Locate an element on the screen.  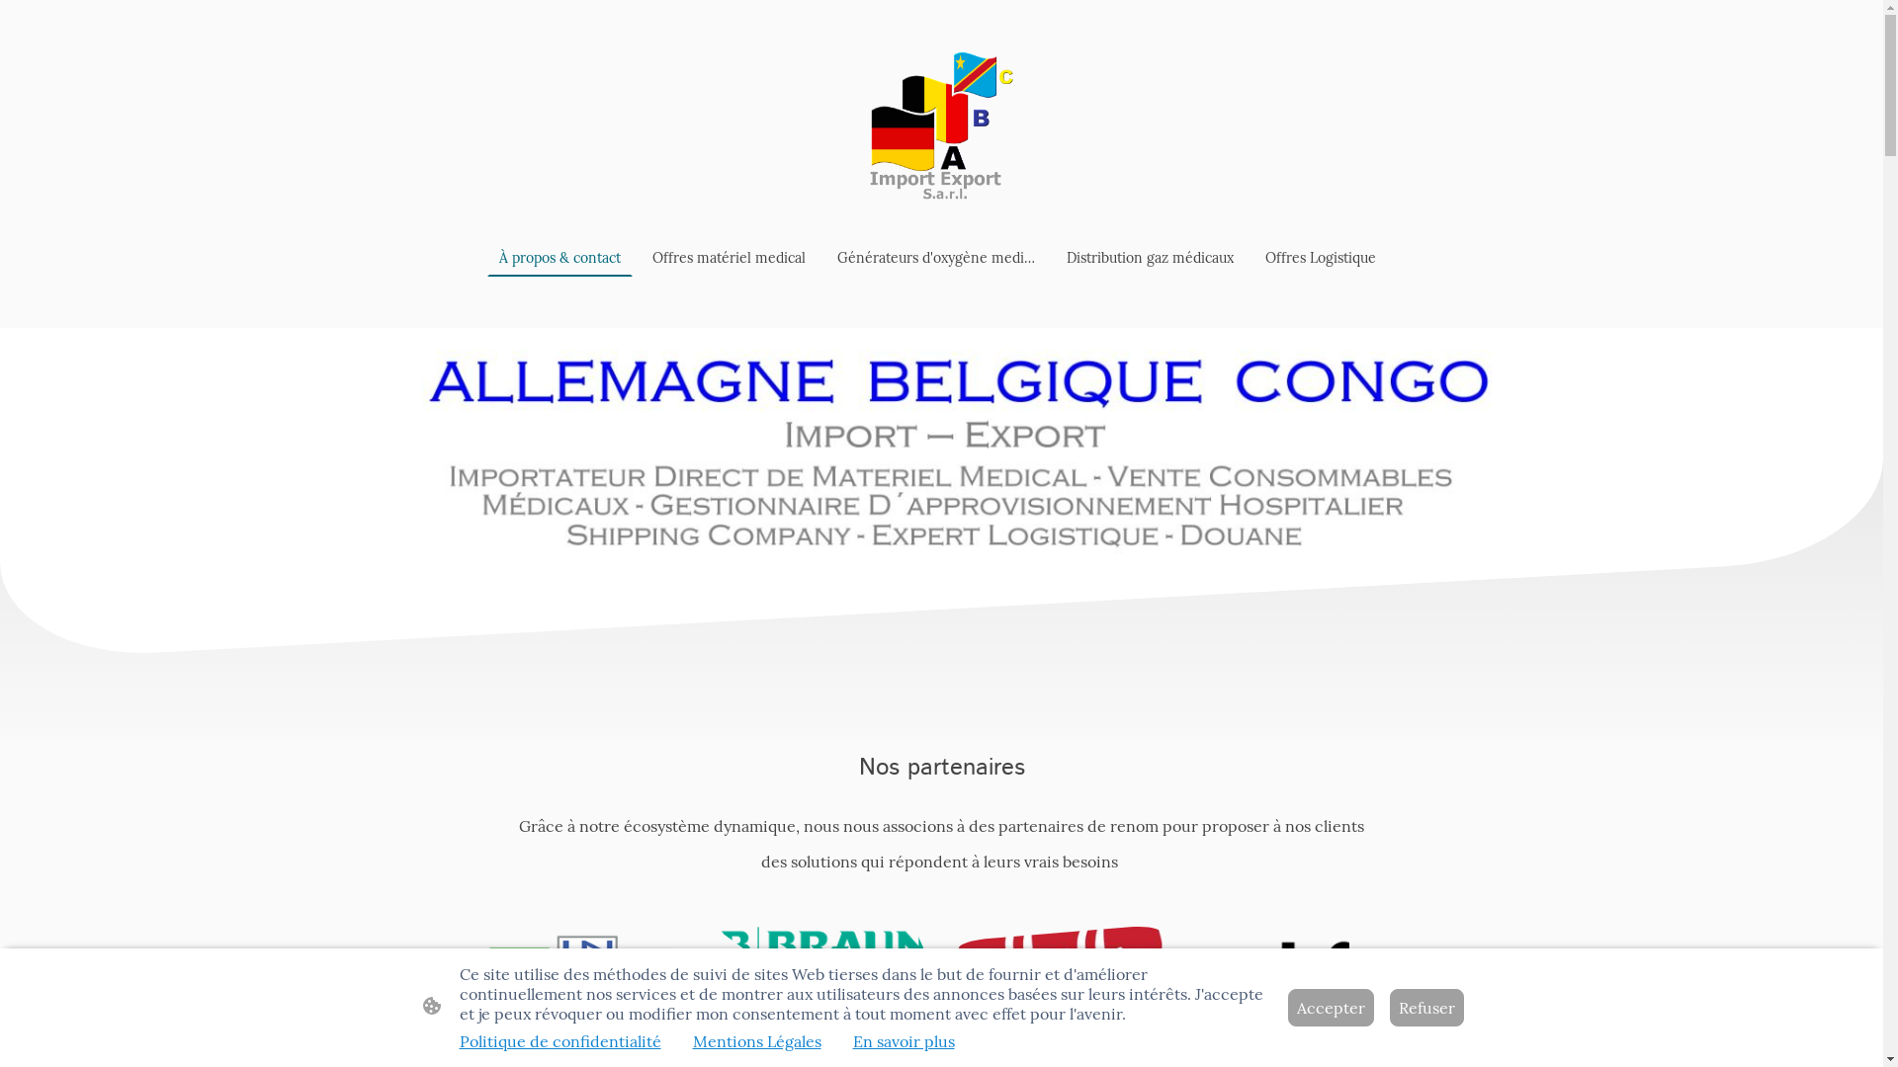
En savoir plus is located at coordinates (903, 1041).